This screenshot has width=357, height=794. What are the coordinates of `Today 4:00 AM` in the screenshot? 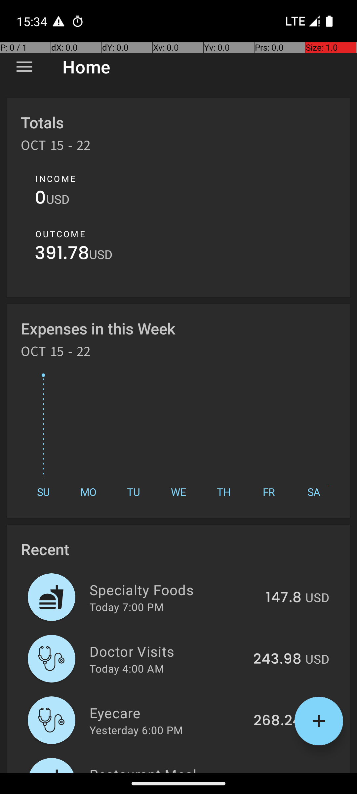 It's located at (127, 668).